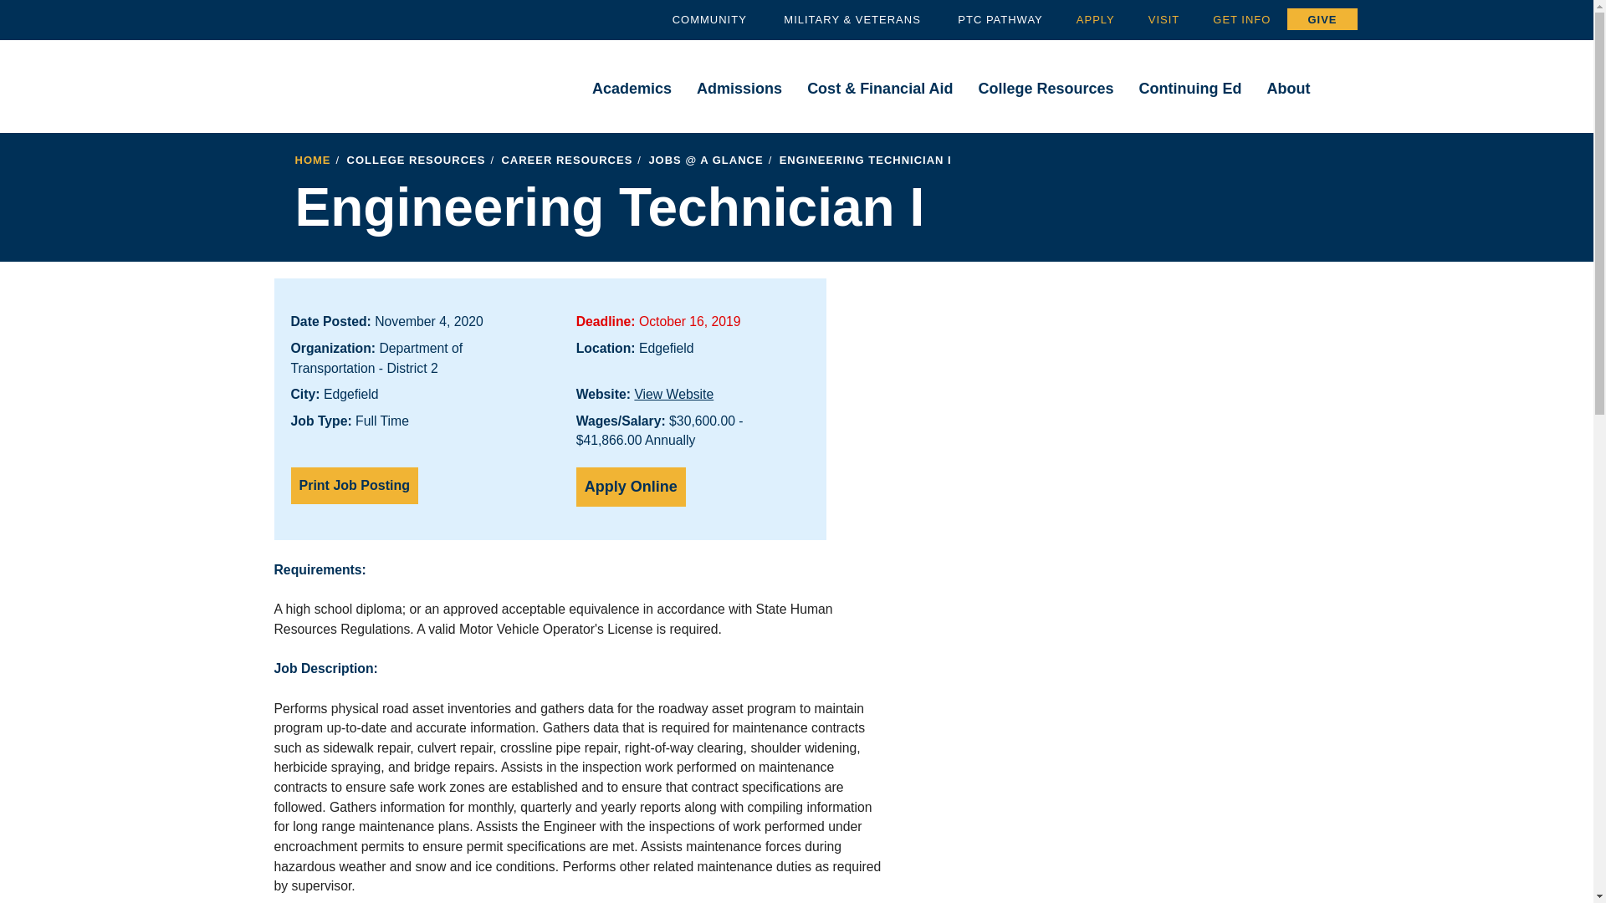  Describe the element at coordinates (1096, 20) in the screenshot. I see `Apply to PTC` at that location.